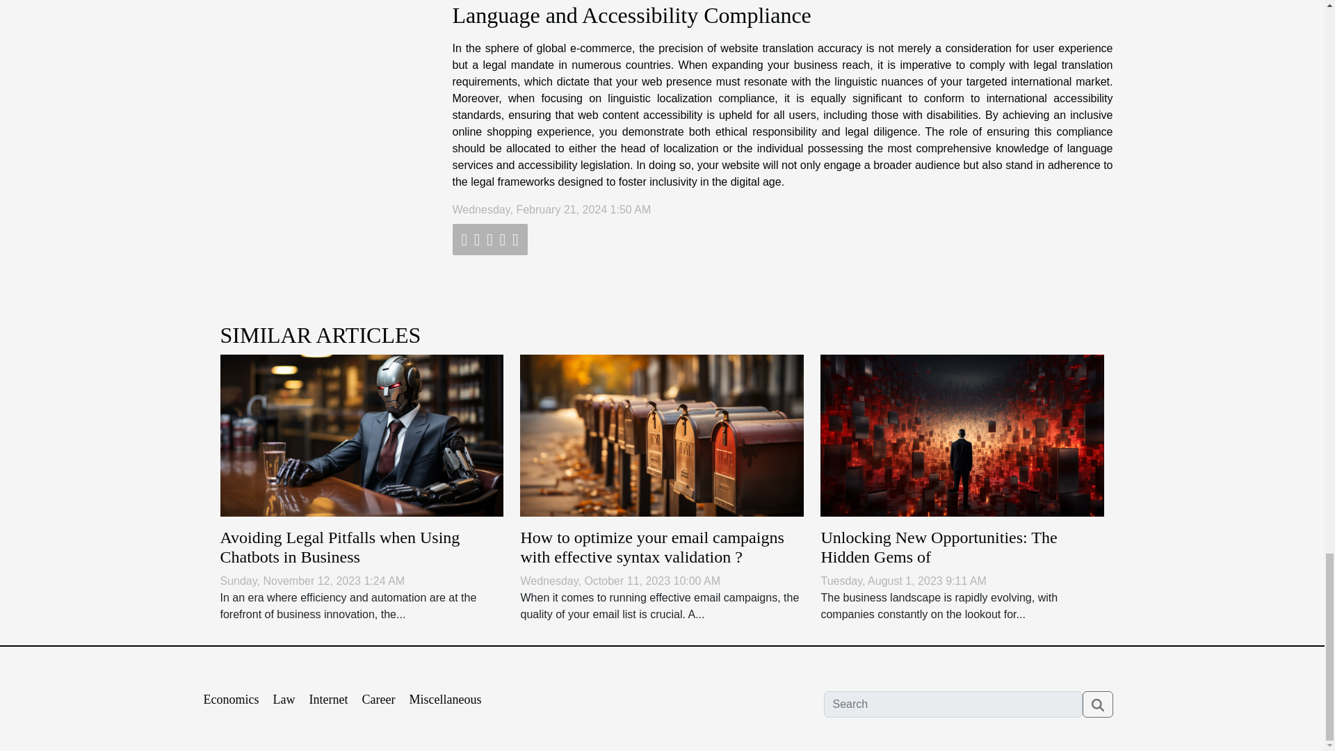 The image size is (1335, 751). I want to click on Internet, so click(327, 700).